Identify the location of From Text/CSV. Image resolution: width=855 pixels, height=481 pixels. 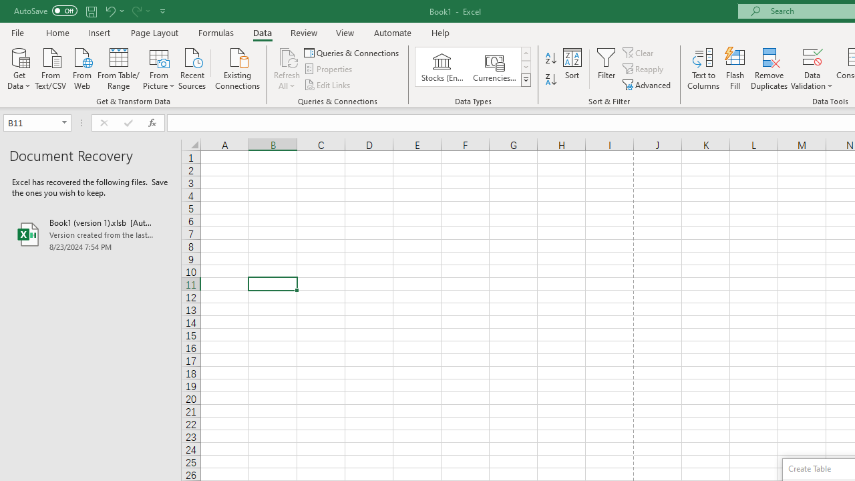
(51, 67).